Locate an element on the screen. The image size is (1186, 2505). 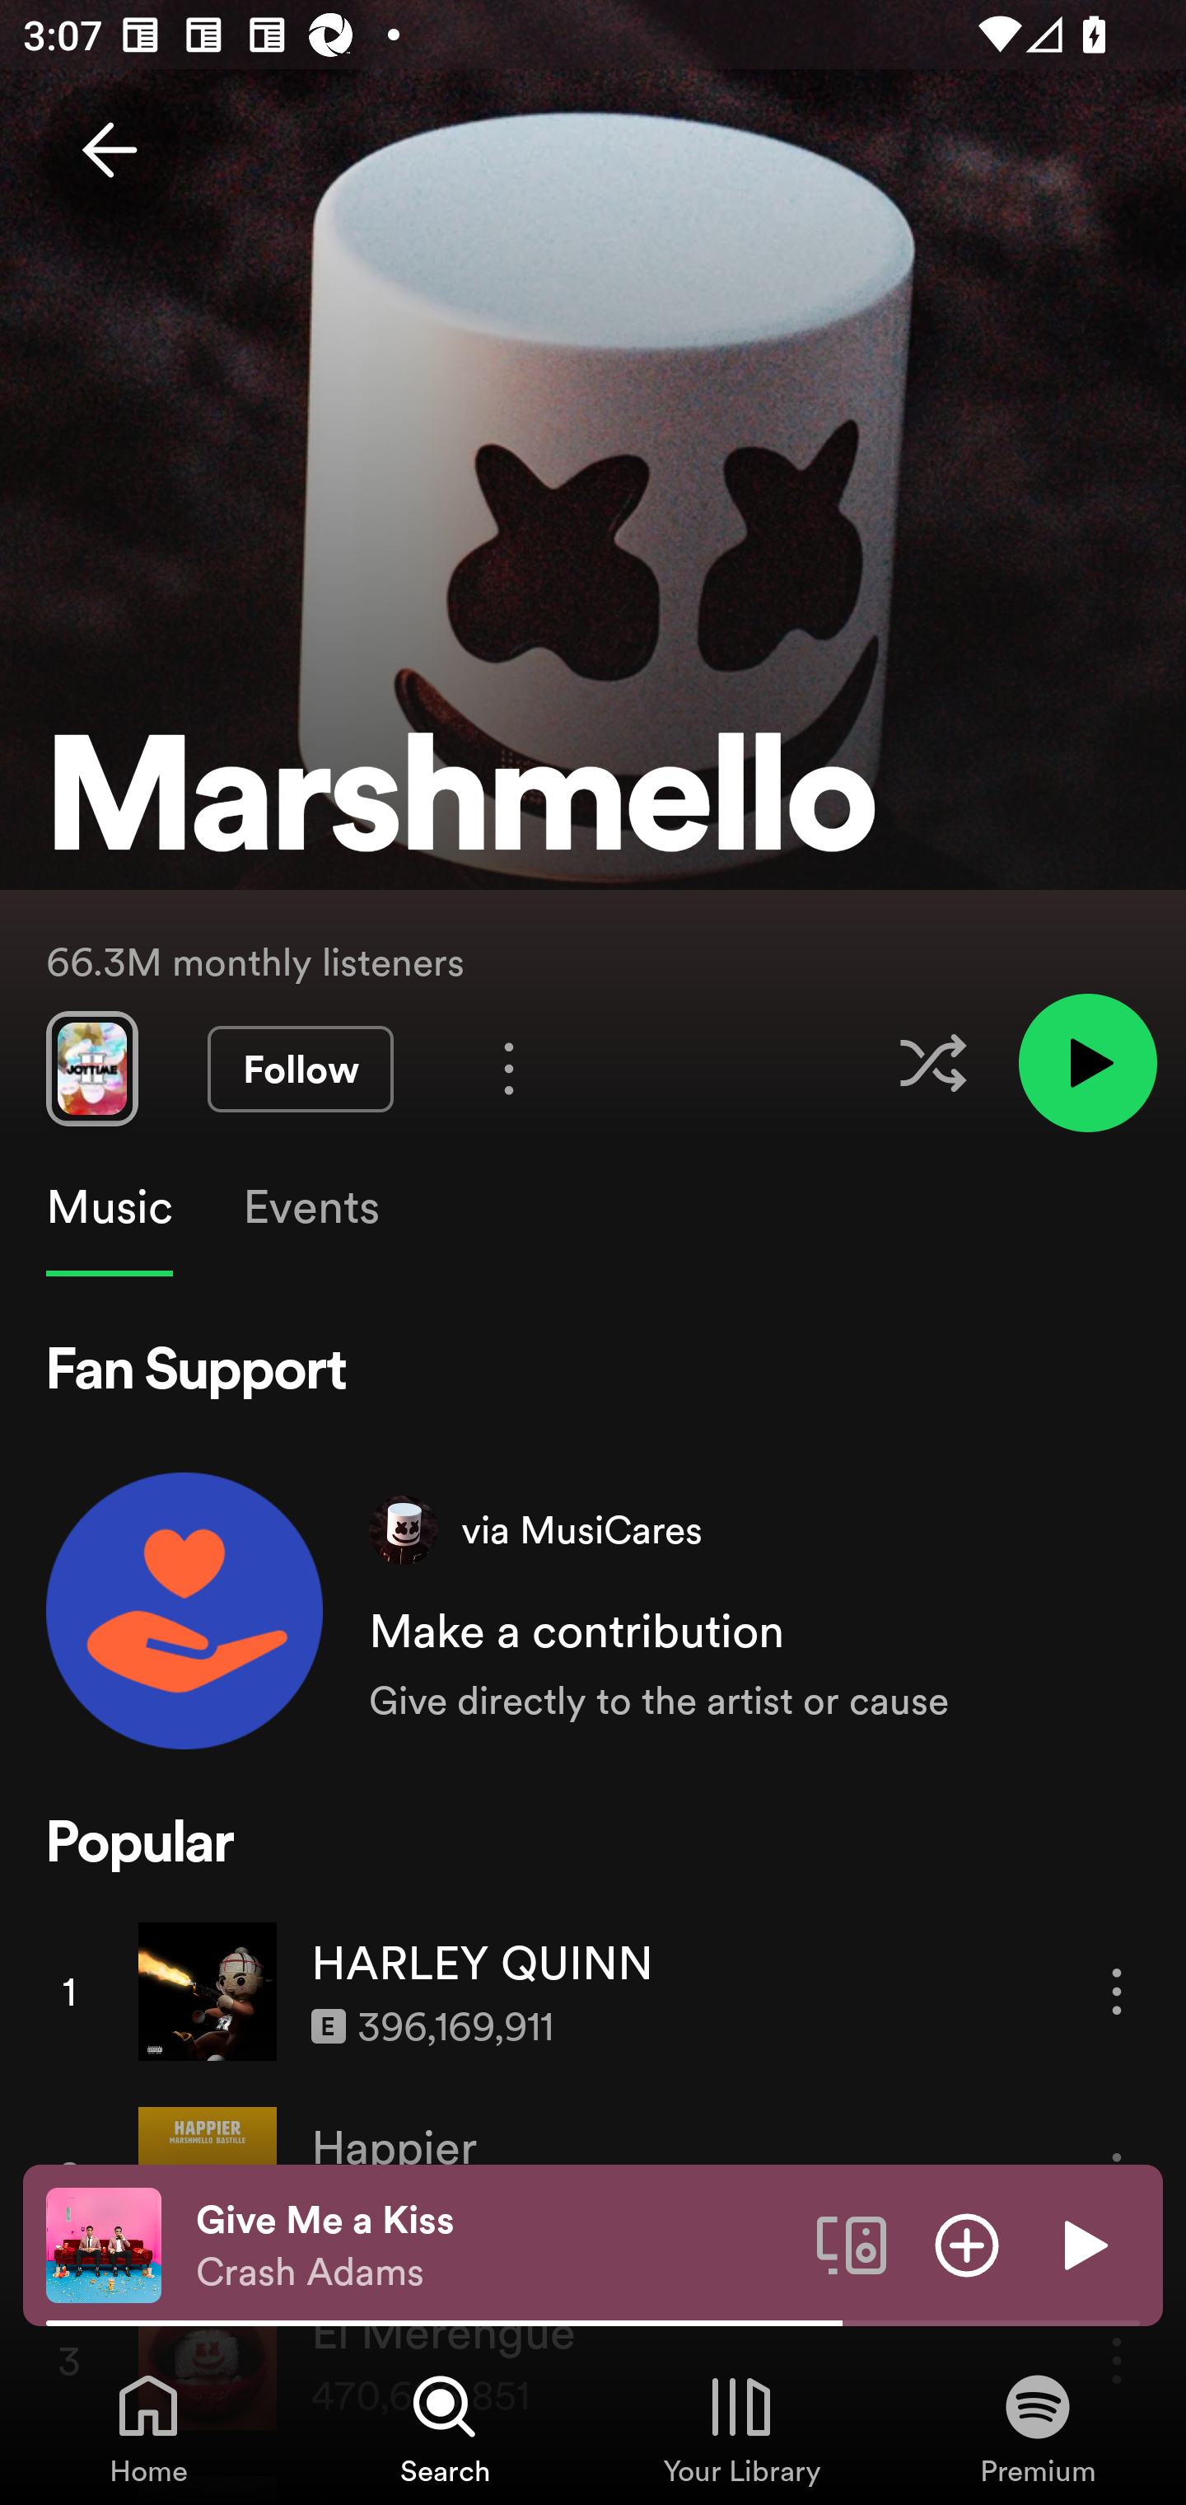
The cover art of the currently playing track is located at coordinates (104, 2244).